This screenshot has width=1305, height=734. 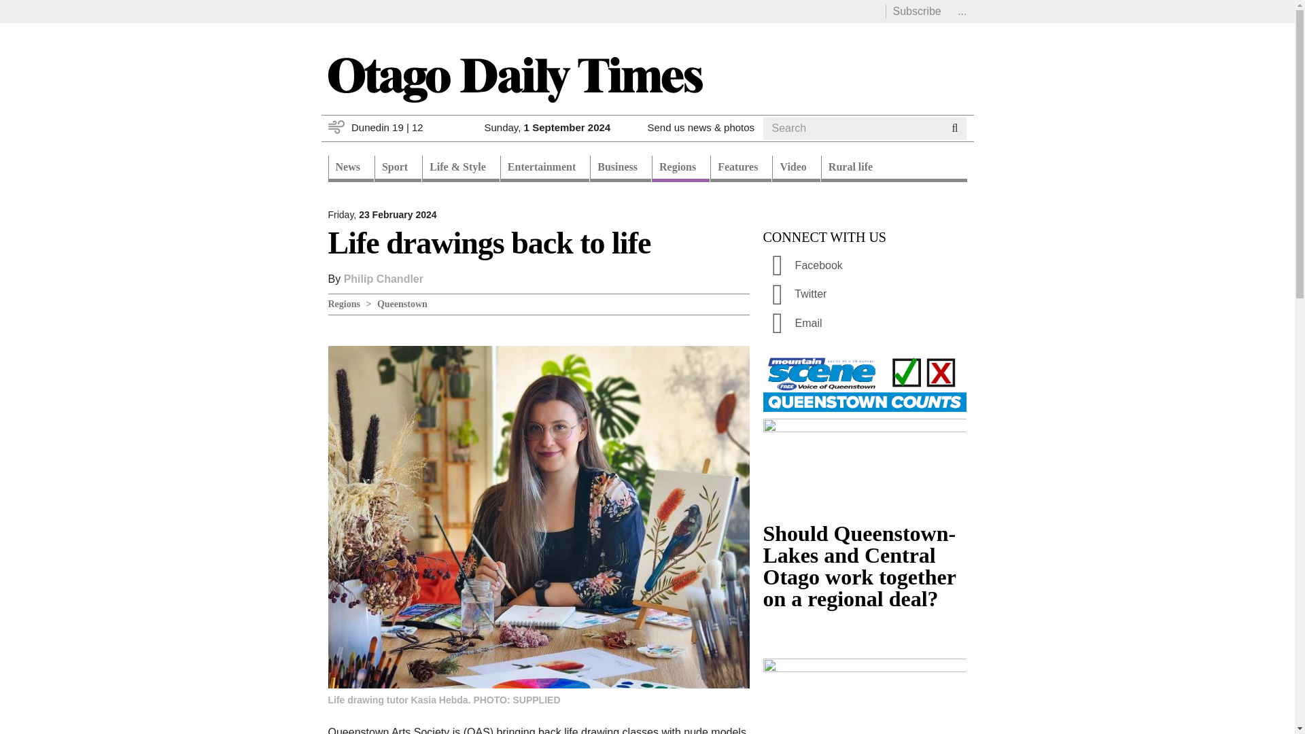 What do you see at coordinates (350, 169) in the screenshot?
I see `News` at bounding box center [350, 169].